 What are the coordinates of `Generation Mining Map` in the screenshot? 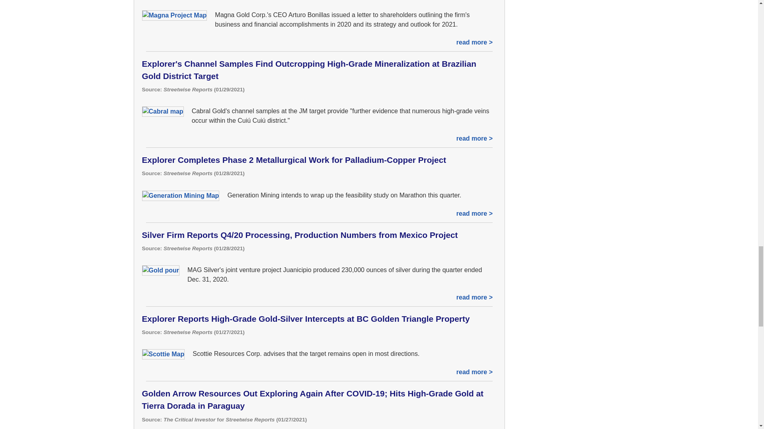 It's located at (180, 195).